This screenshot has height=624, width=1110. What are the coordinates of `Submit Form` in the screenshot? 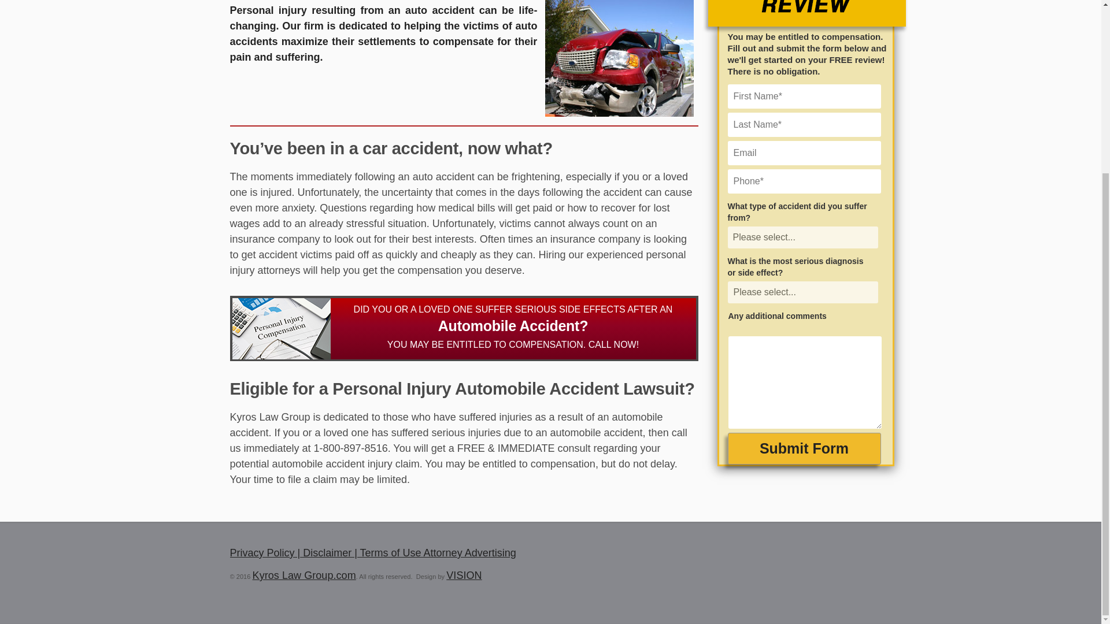 It's located at (804, 448).